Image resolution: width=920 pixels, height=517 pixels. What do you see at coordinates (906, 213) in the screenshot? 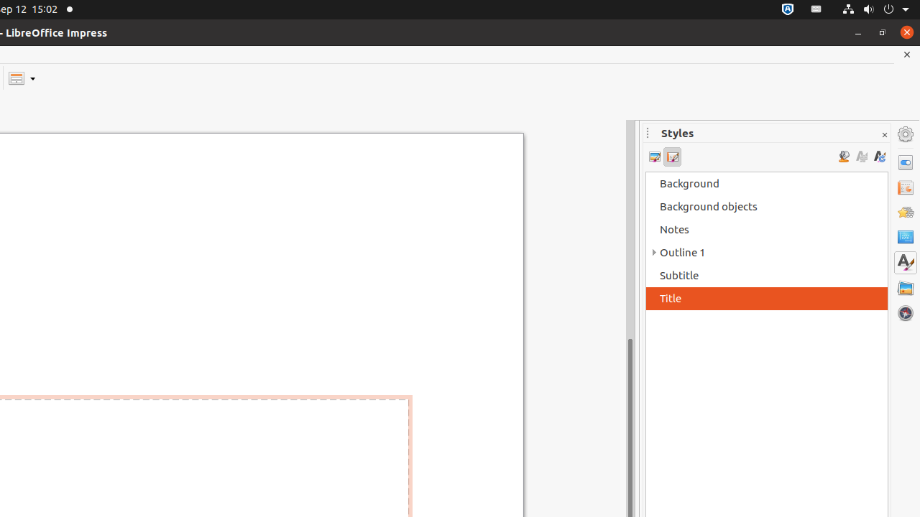
I see `Animation` at bounding box center [906, 213].